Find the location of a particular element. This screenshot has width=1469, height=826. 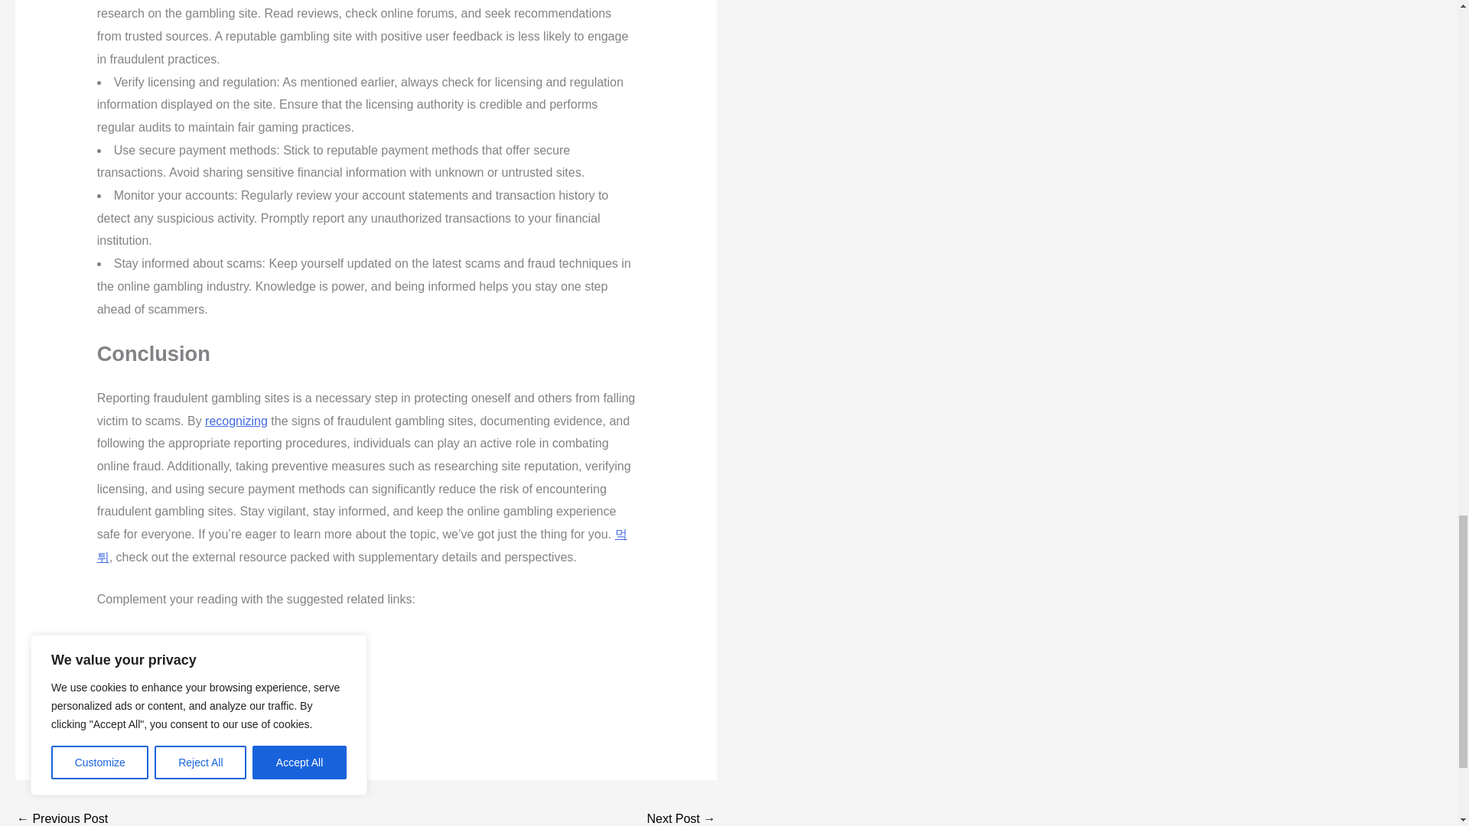

Check out this interesting research is located at coordinates (197, 641).